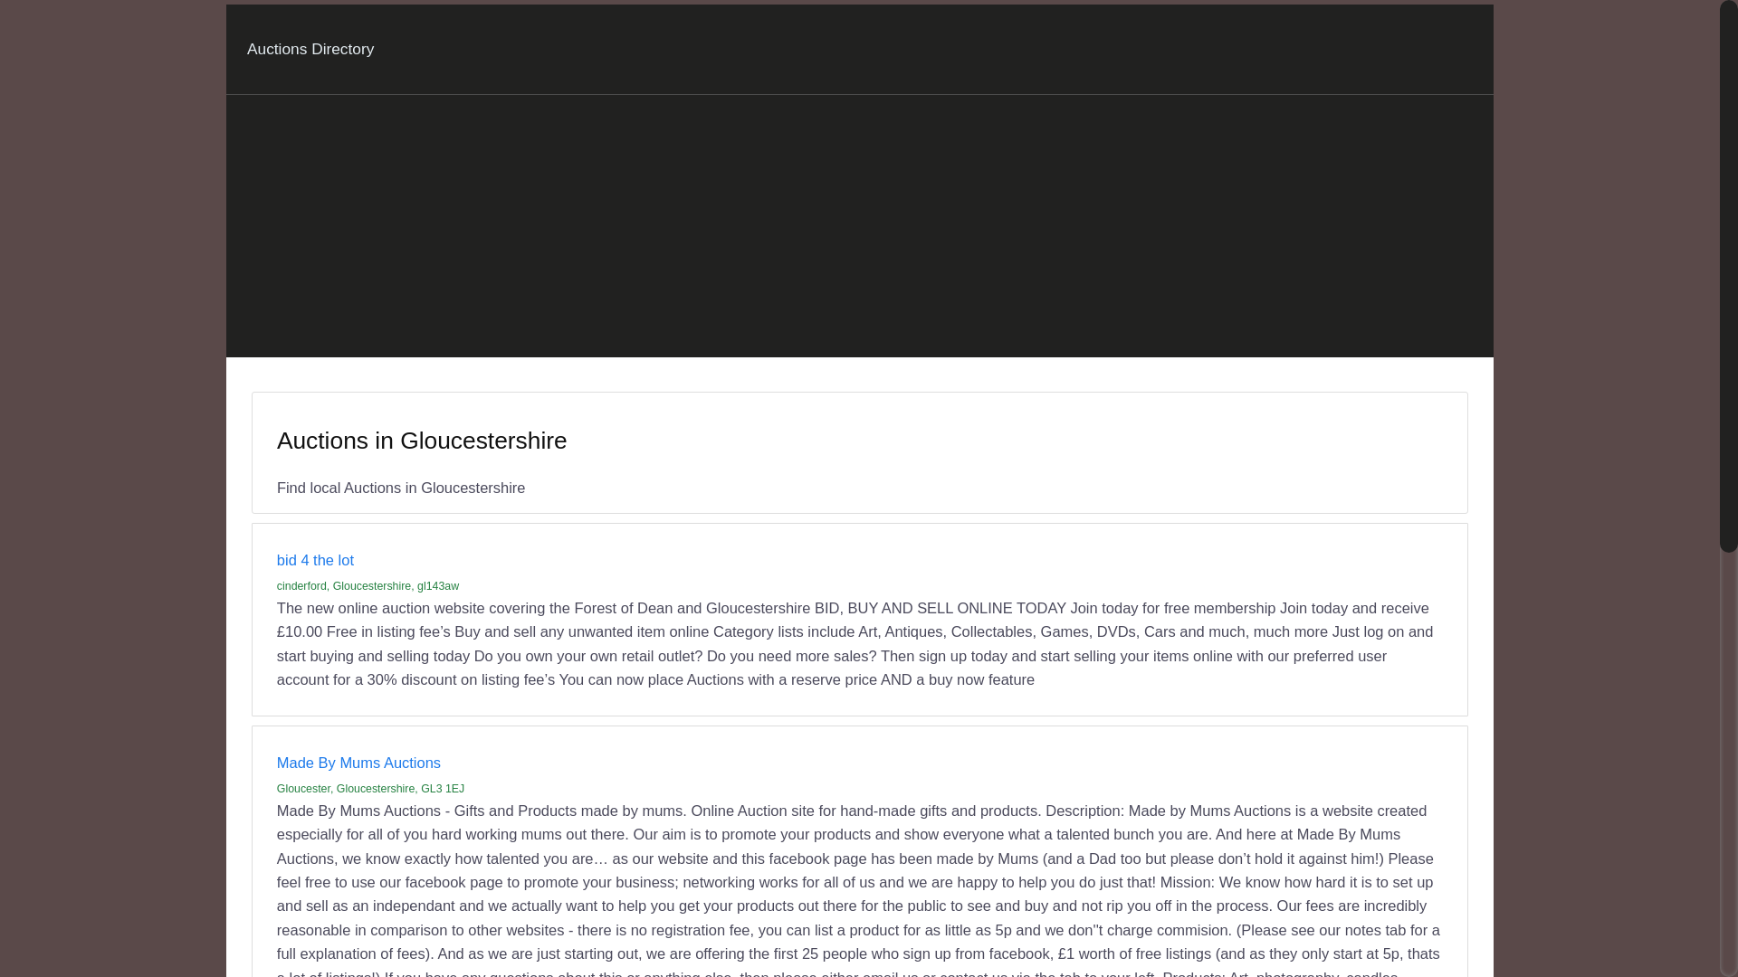  I want to click on bid 4 the lot, so click(315, 559).